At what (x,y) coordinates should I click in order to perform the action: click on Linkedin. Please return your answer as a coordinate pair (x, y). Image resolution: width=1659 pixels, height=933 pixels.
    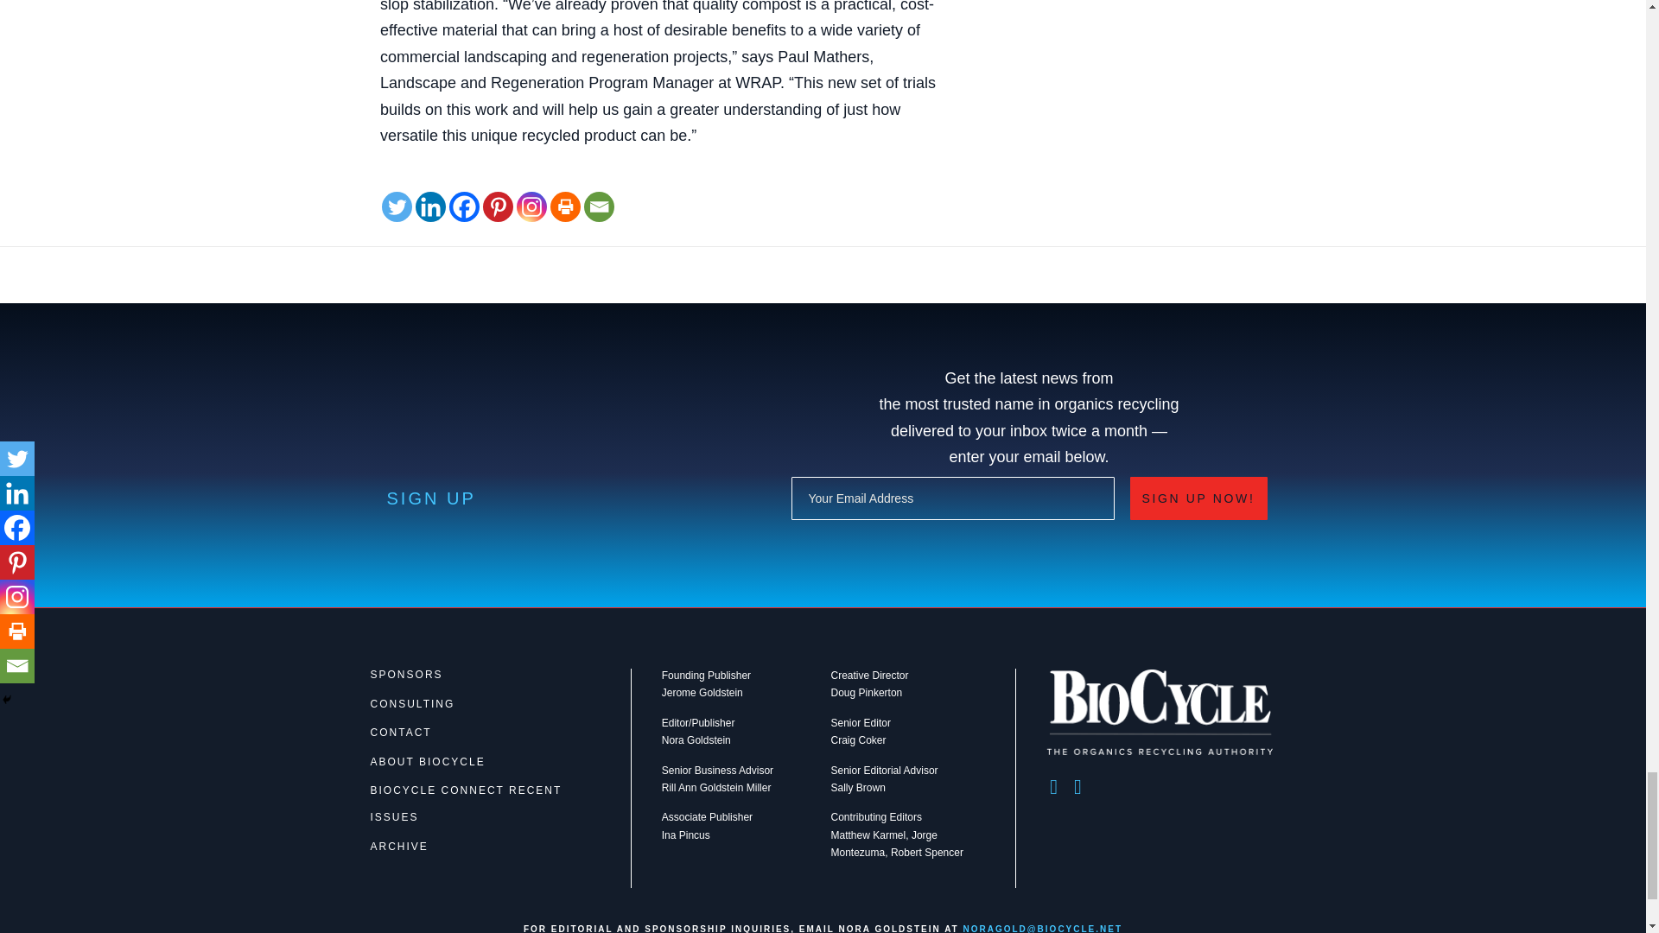
    Looking at the image, I should click on (430, 207).